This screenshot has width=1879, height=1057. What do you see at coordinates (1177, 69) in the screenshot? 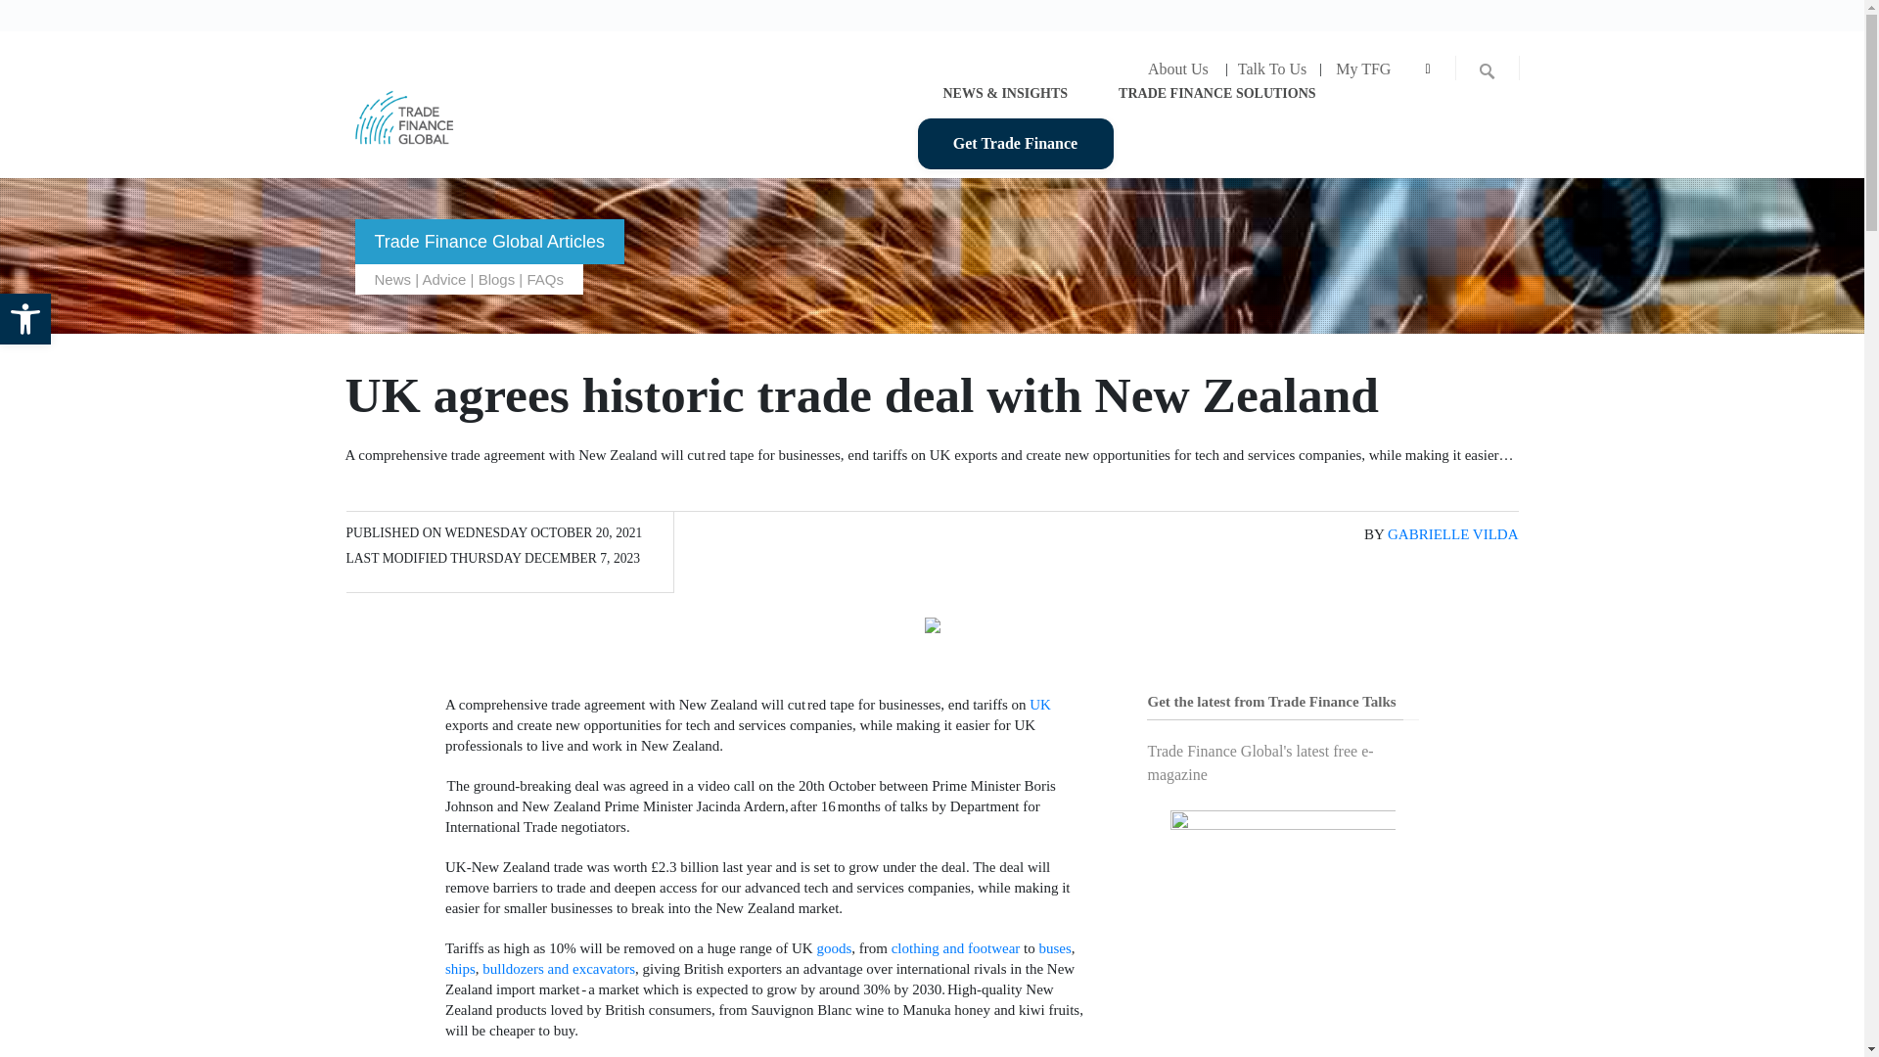
I see `About Us` at bounding box center [1177, 69].